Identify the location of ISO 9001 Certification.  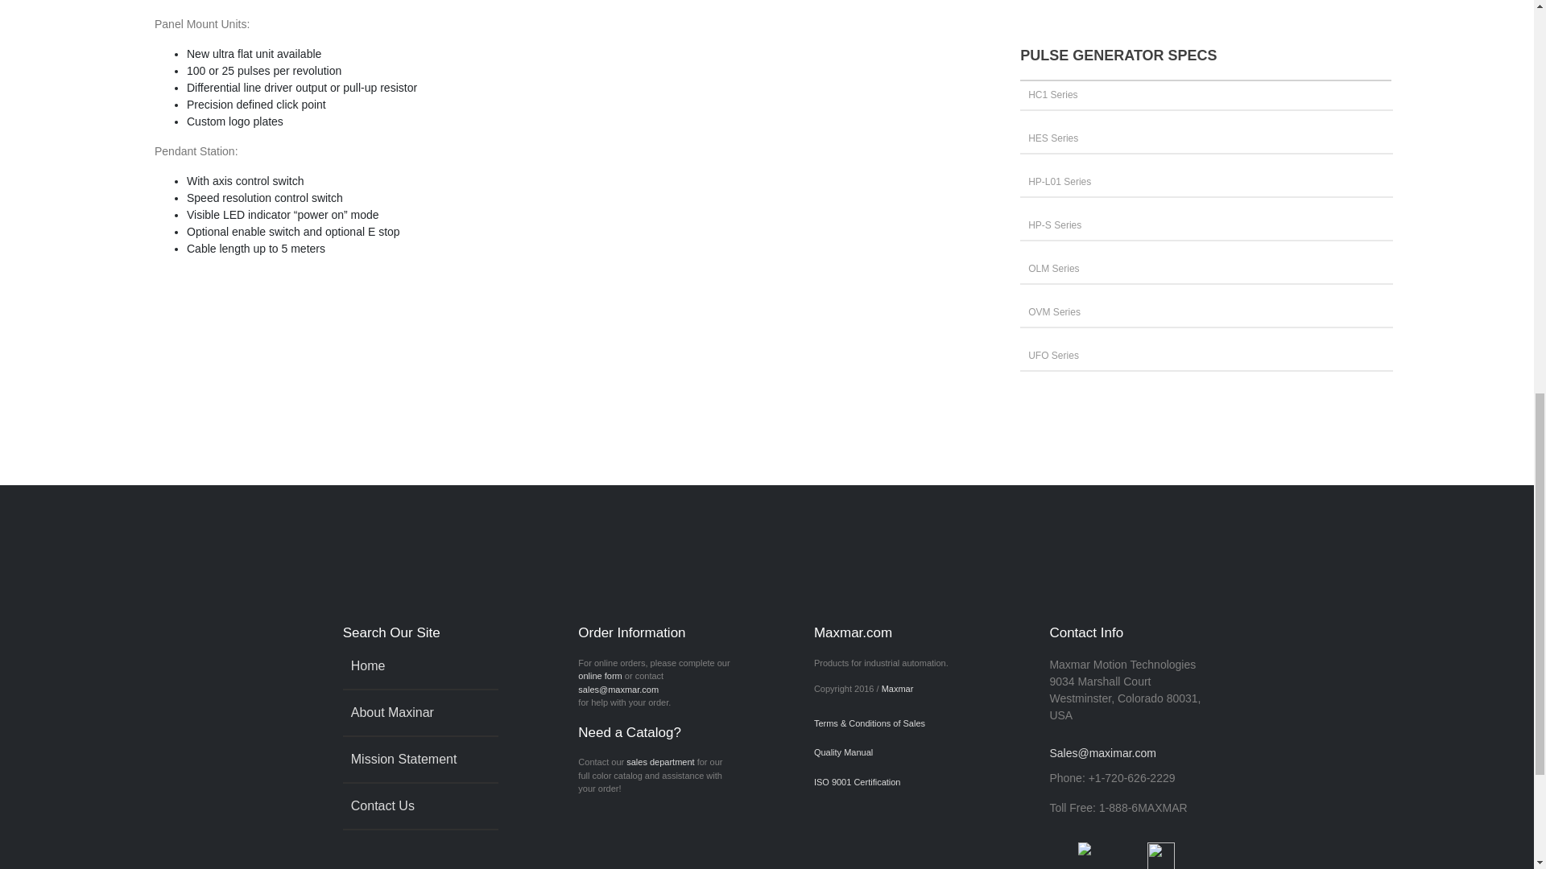
(881, 782).